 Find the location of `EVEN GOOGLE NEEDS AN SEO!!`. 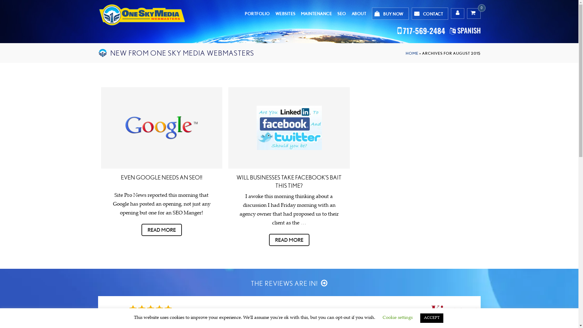

EVEN GOOGLE NEEDS AN SEO!! is located at coordinates (162, 177).